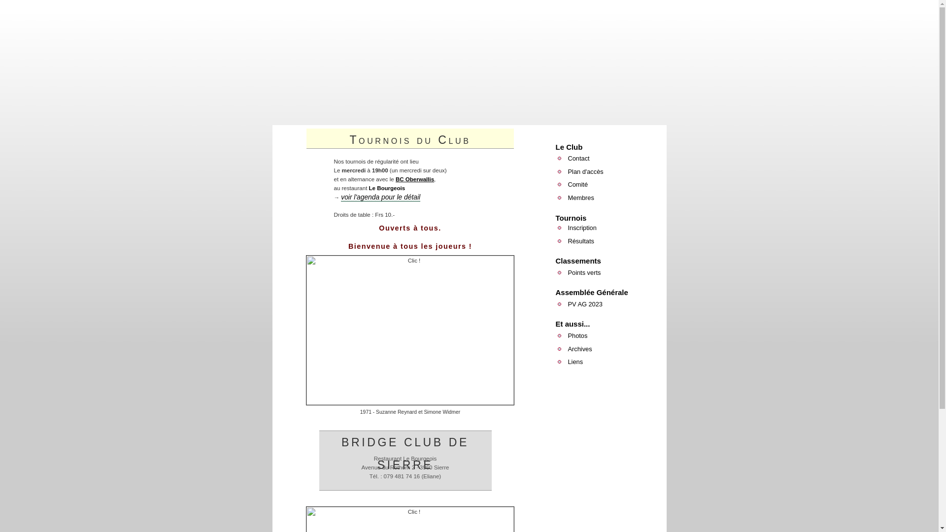 This screenshot has width=946, height=532. I want to click on Contact, so click(578, 159).